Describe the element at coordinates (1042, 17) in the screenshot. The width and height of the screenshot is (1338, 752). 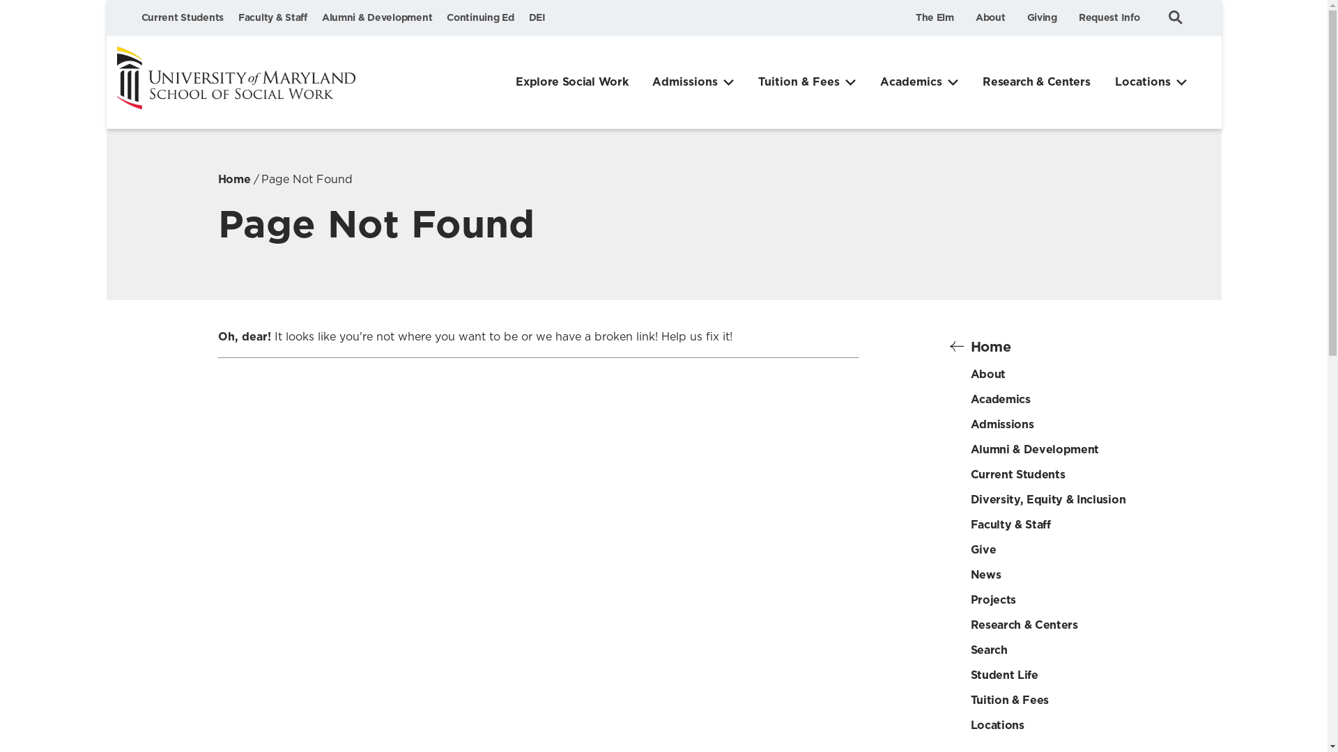
I see `Giving` at that location.